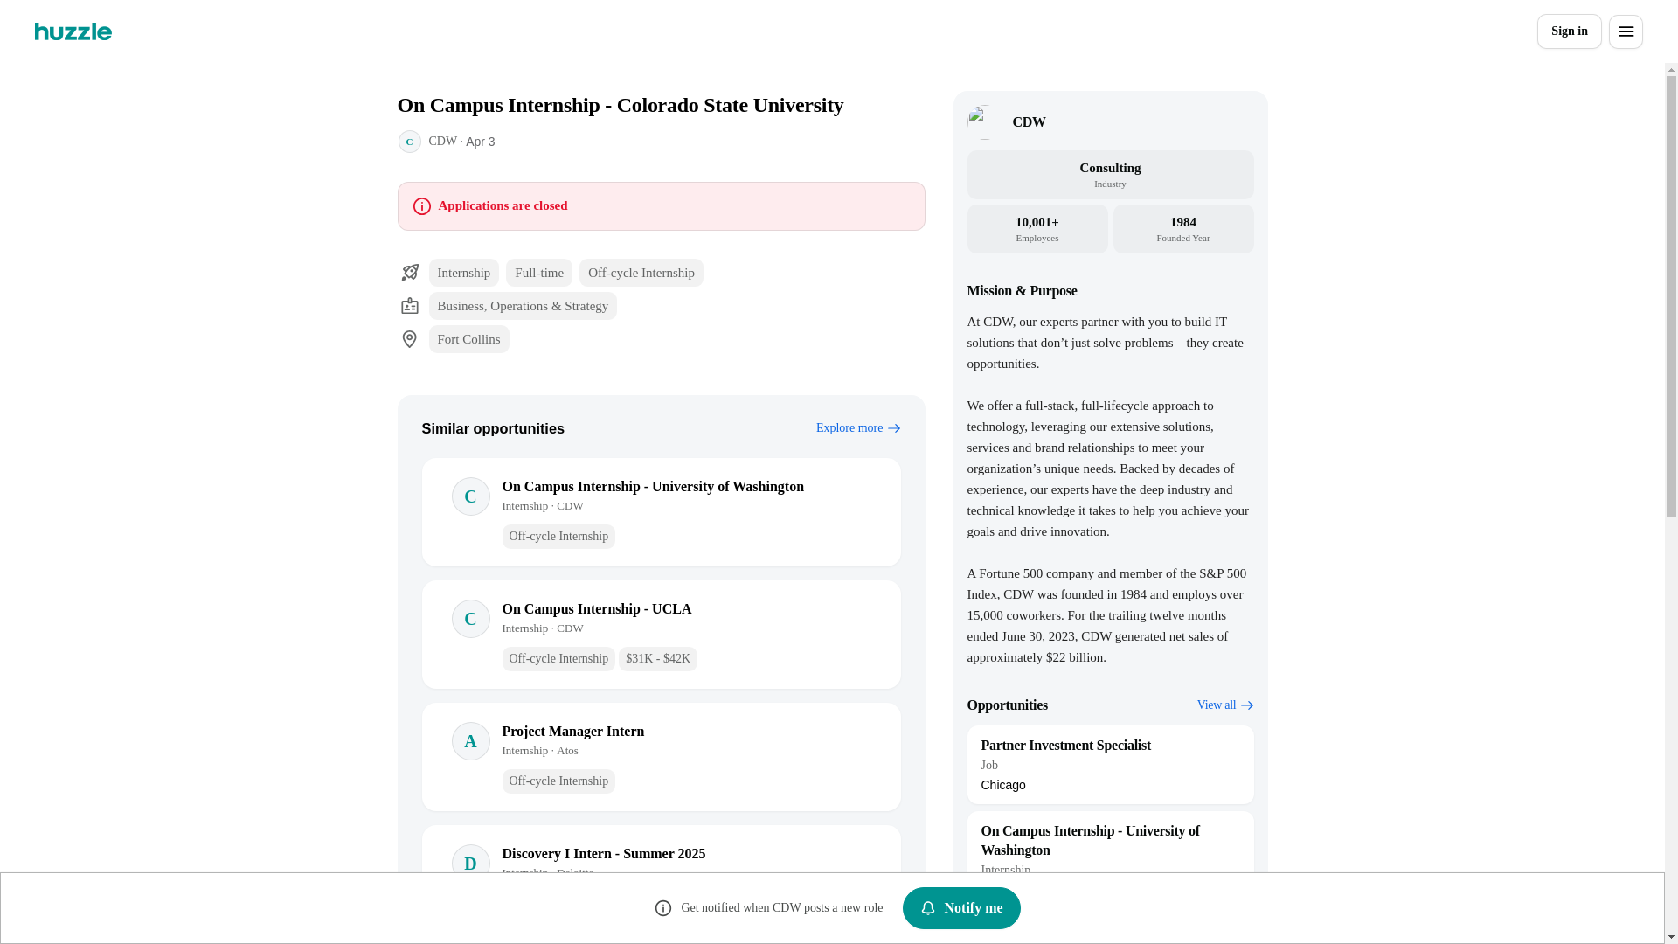 This screenshot has height=944, width=1678. What do you see at coordinates (470, 864) in the screenshot?
I see `Sign in` at bounding box center [470, 864].